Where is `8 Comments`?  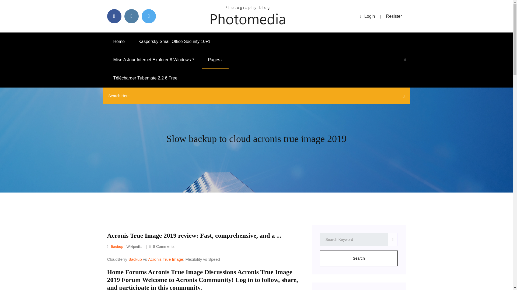
8 Comments is located at coordinates (162, 247).